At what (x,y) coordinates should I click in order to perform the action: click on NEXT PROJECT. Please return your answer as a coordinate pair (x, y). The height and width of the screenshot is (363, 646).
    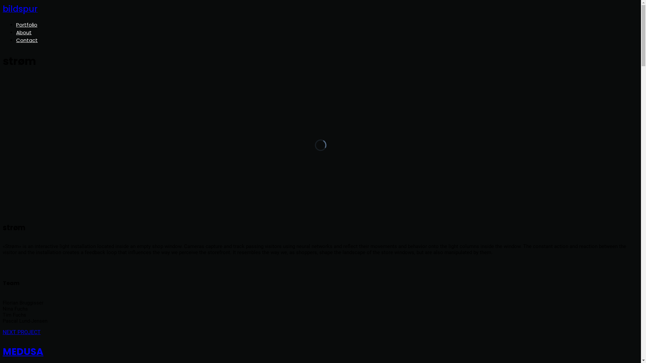
    Looking at the image, I should click on (22, 332).